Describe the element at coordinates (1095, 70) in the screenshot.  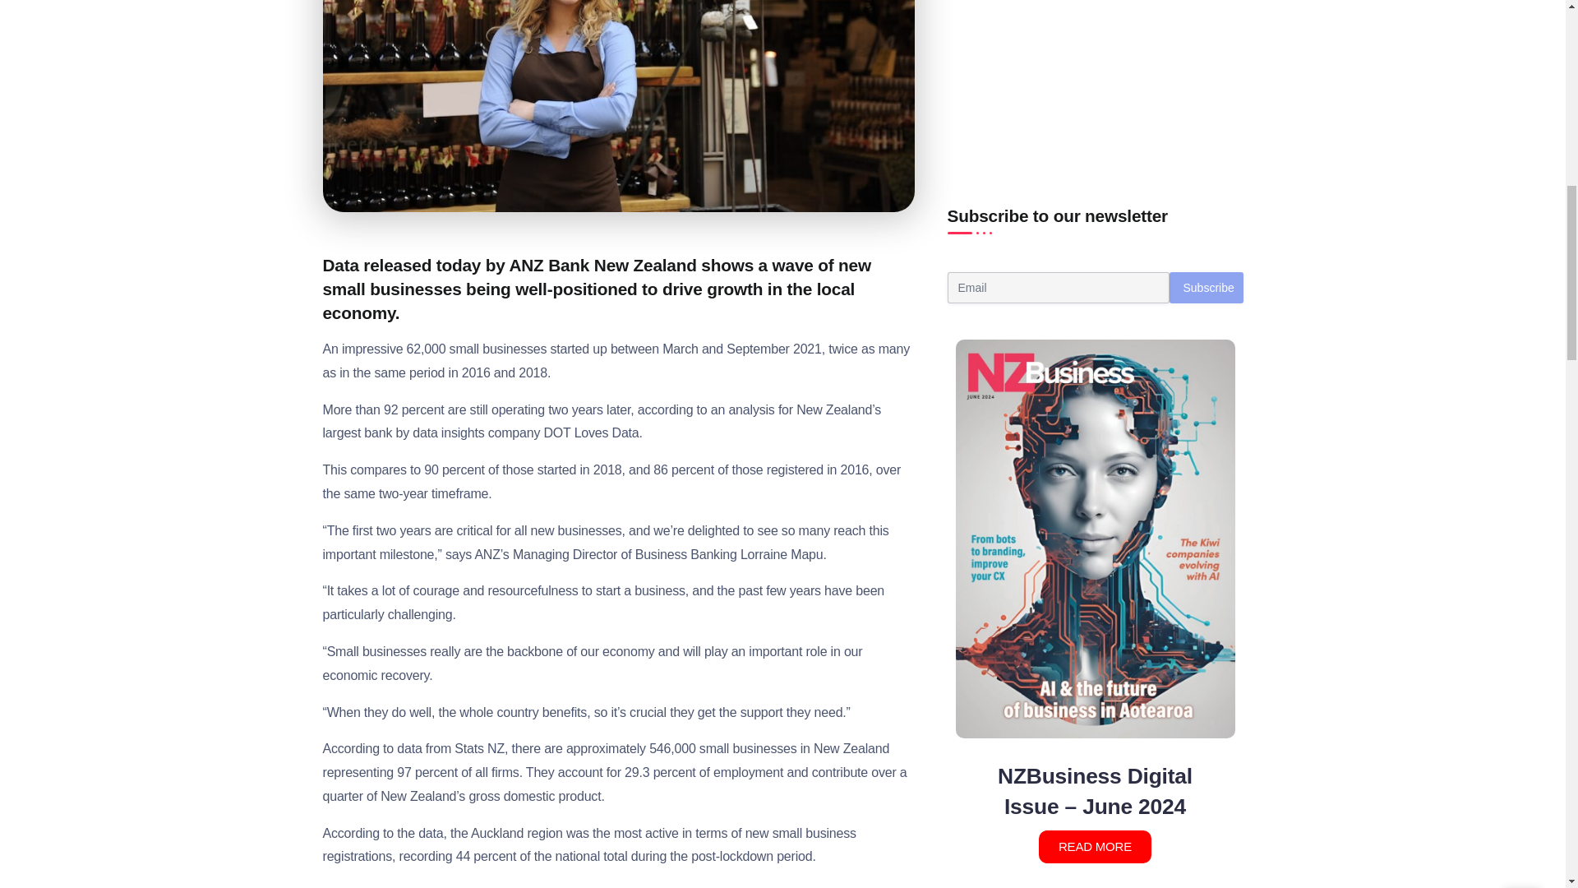
I see `3rd party ad content` at that location.